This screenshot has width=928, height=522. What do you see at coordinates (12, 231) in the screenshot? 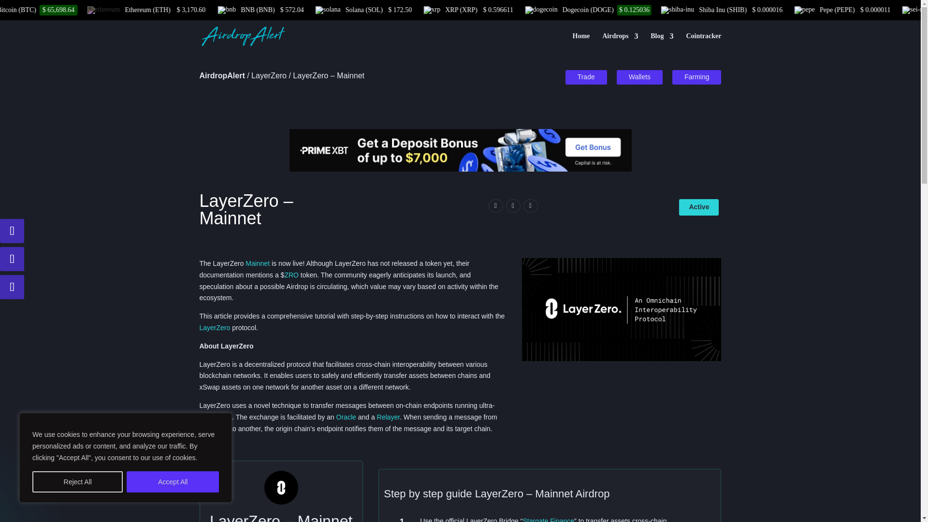
I see `Follow on X` at bounding box center [12, 231].